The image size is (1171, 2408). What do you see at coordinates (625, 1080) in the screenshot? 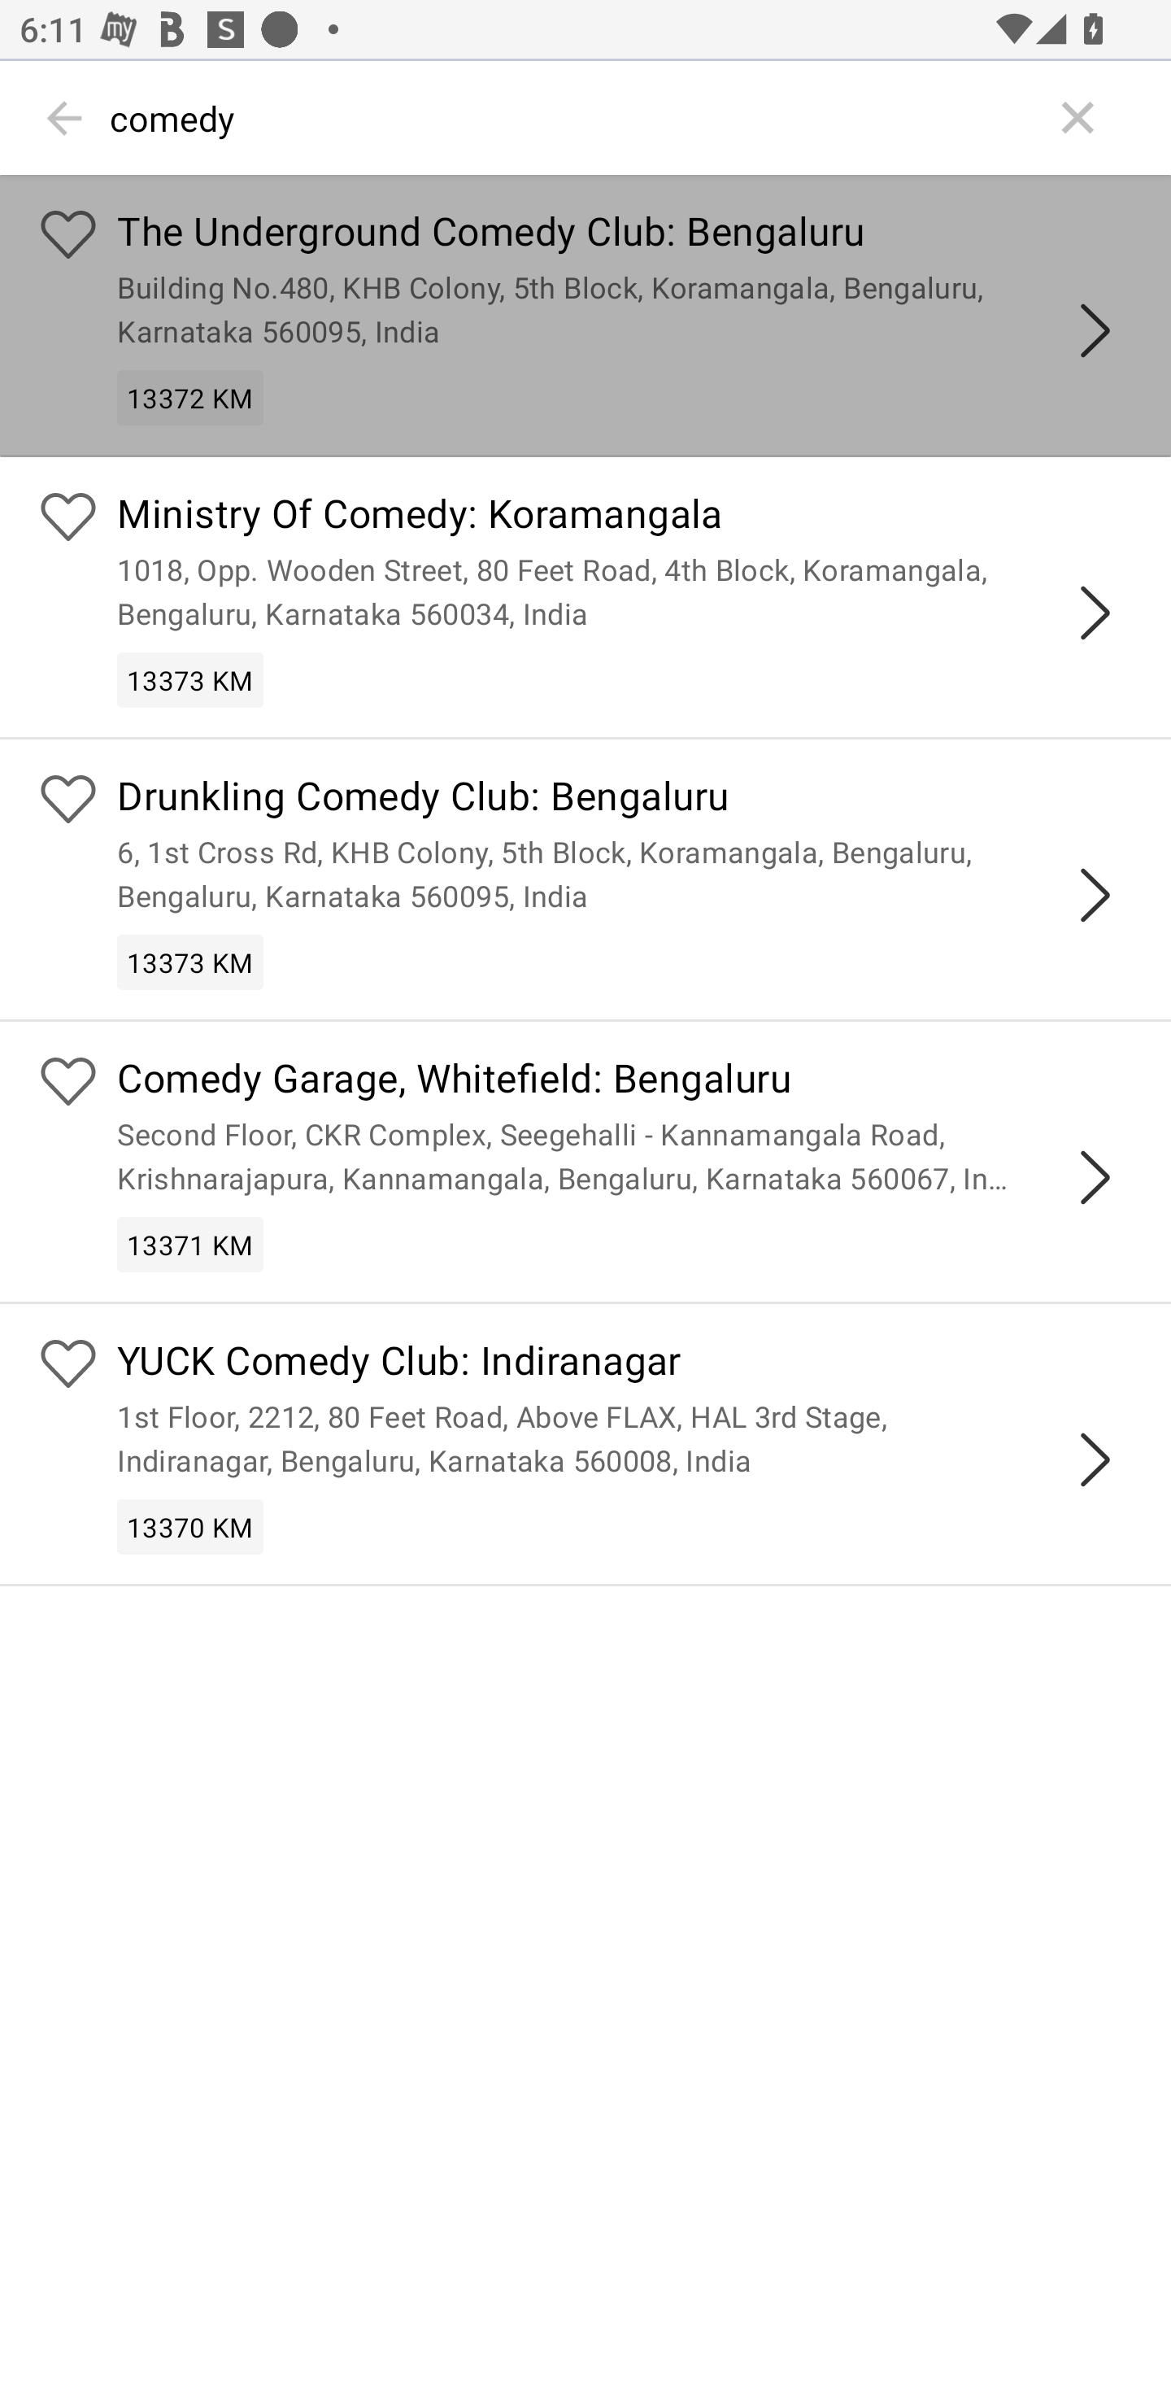
I see `Comedy Garage, Whitefield: Bengaluru` at bounding box center [625, 1080].